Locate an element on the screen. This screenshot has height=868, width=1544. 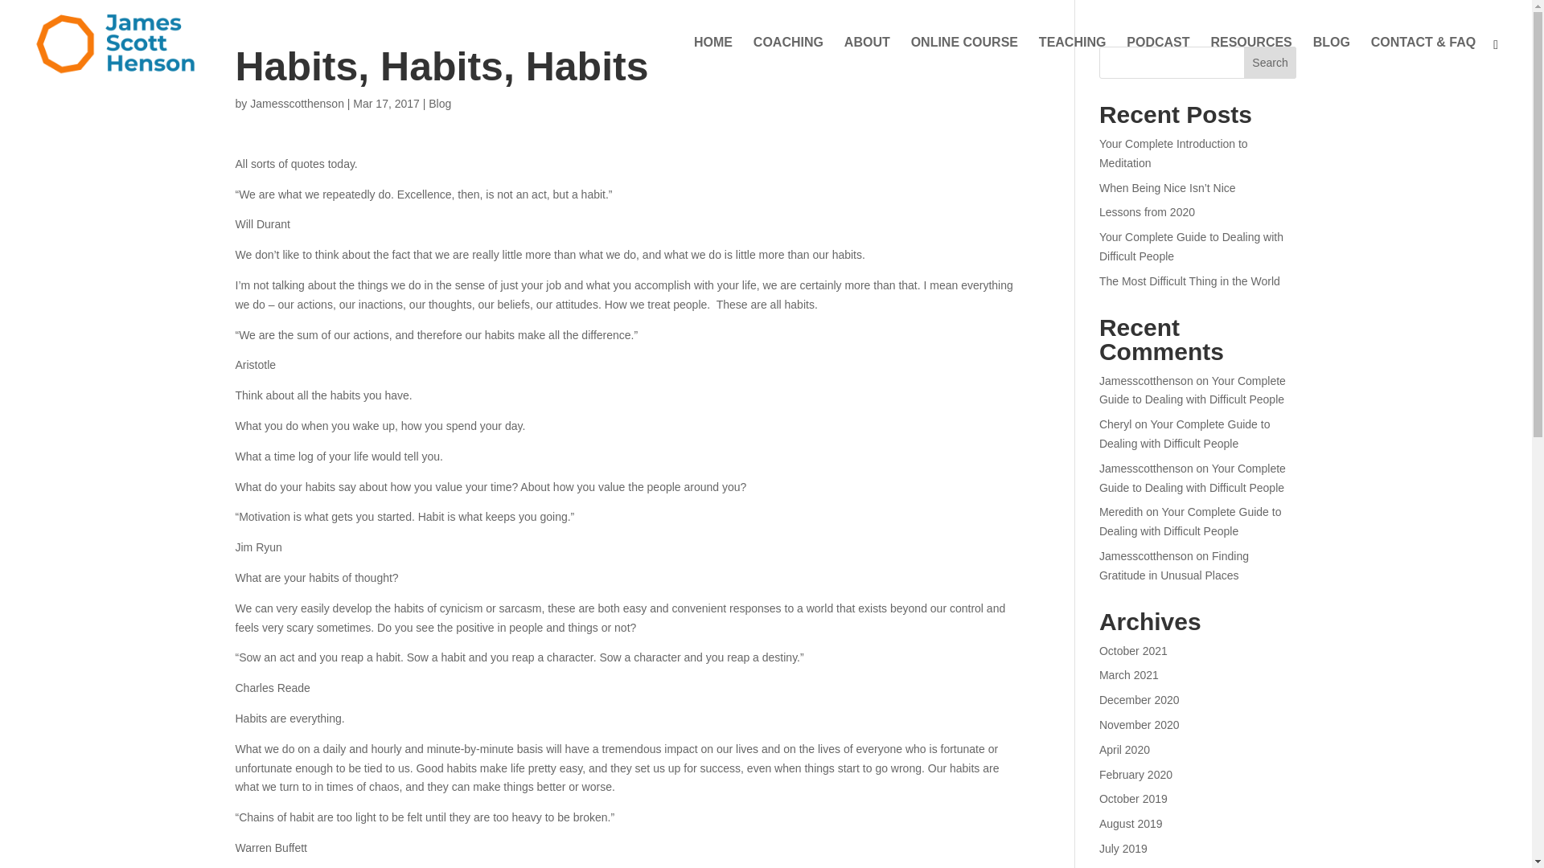
October 2019 is located at coordinates (1133, 799).